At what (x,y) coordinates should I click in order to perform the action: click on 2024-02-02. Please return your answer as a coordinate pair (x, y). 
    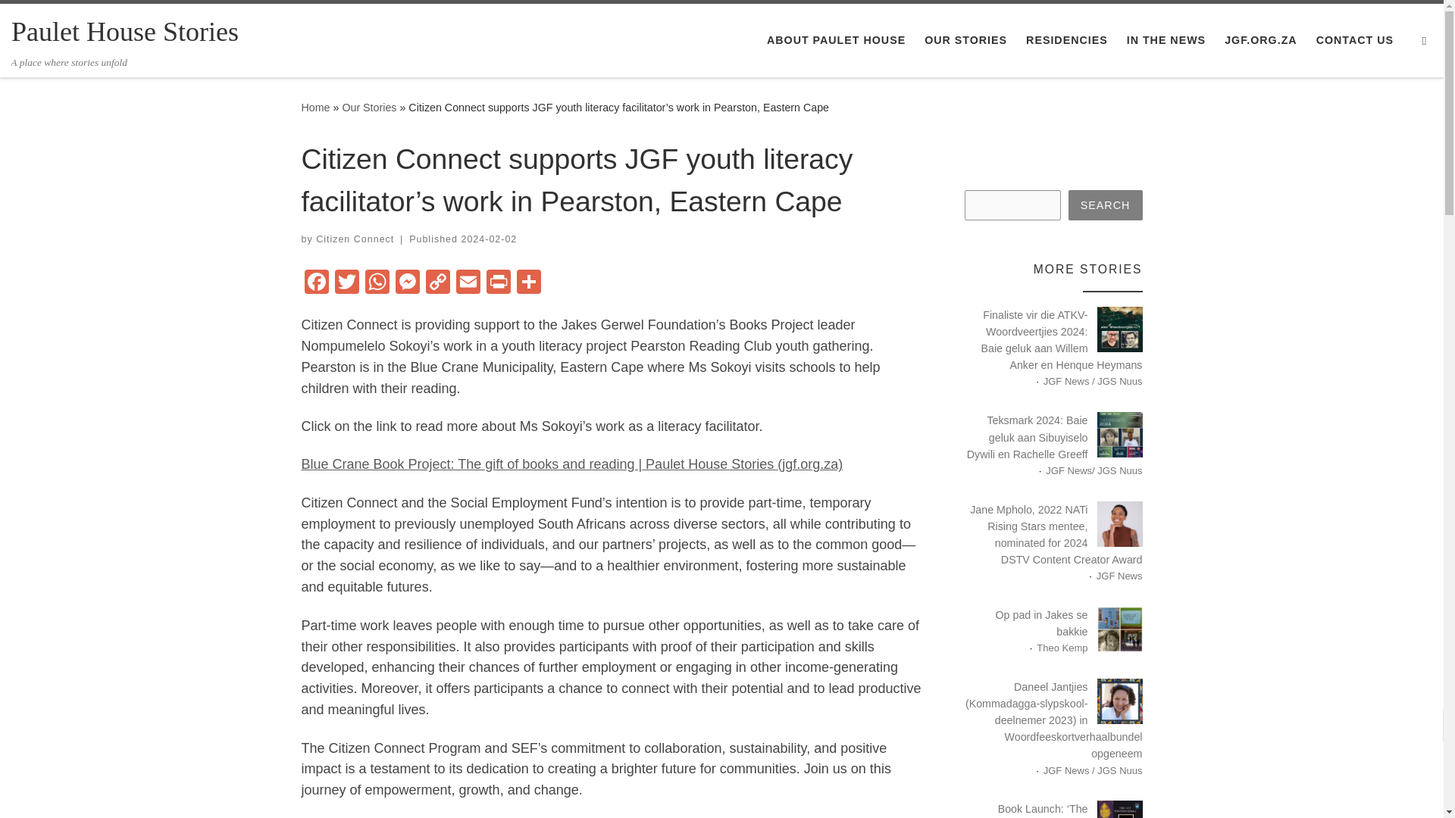
    Looking at the image, I should click on (488, 239).